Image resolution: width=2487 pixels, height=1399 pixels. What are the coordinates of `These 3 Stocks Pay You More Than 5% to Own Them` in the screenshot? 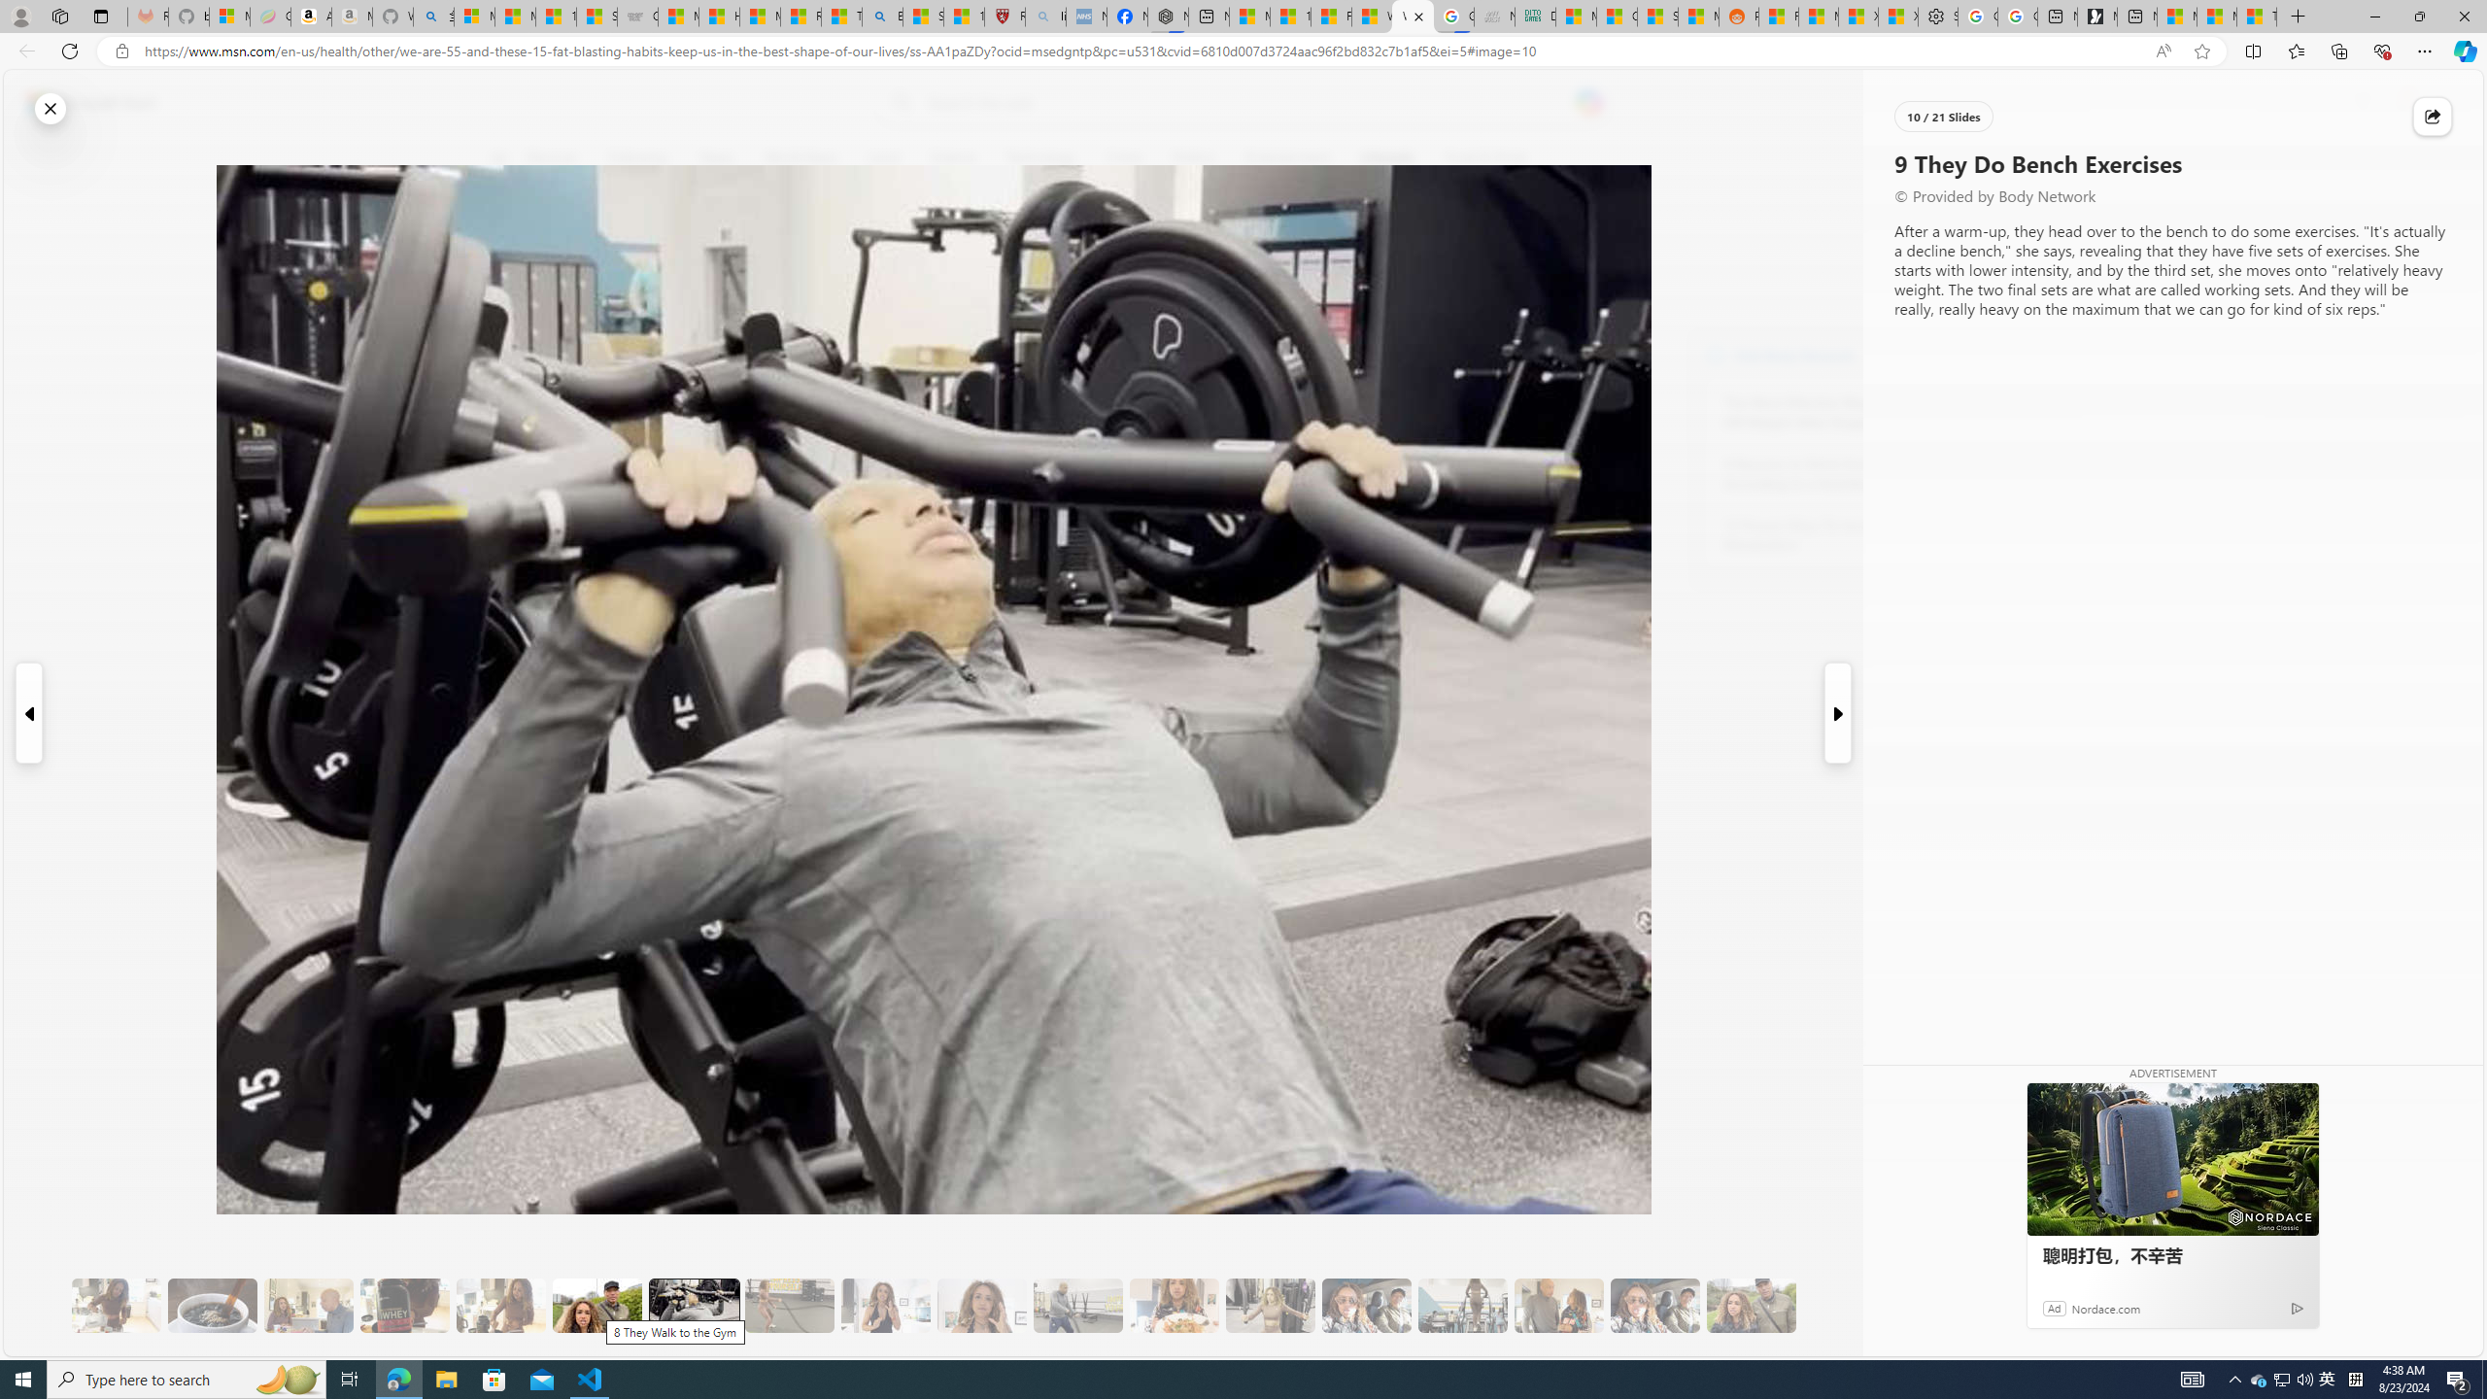 It's located at (2256, 17).